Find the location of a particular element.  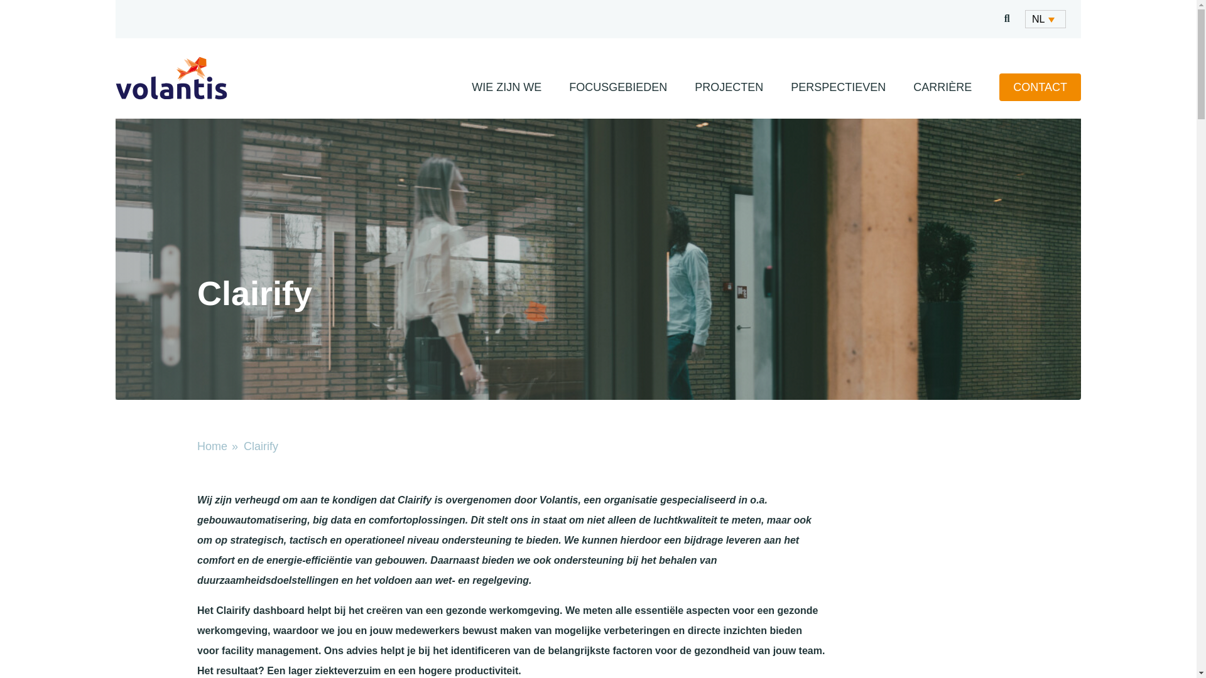

WIE ZIJN WE is located at coordinates (506, 87).